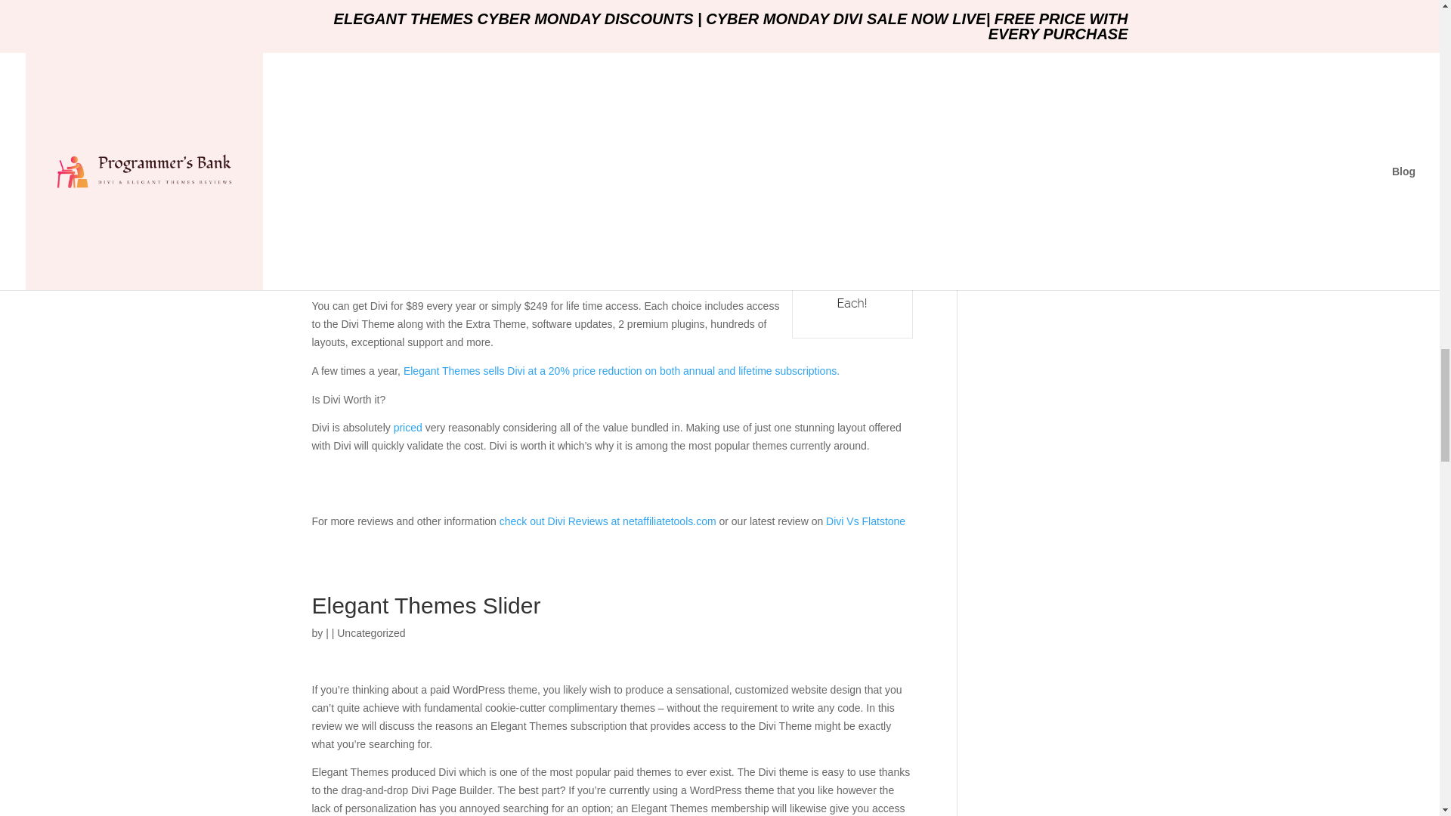  What do you see at coordinates (864, 521) in the screenshot?
I see `Divi Vs Flatsome` at bounding box center [864, 521].